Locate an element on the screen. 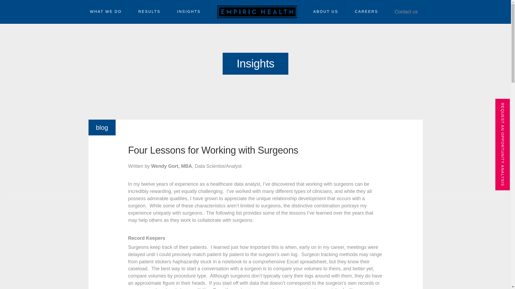 This screenshot has height=289, width=515. INSIGHTS is located at coordinates (189, 13).